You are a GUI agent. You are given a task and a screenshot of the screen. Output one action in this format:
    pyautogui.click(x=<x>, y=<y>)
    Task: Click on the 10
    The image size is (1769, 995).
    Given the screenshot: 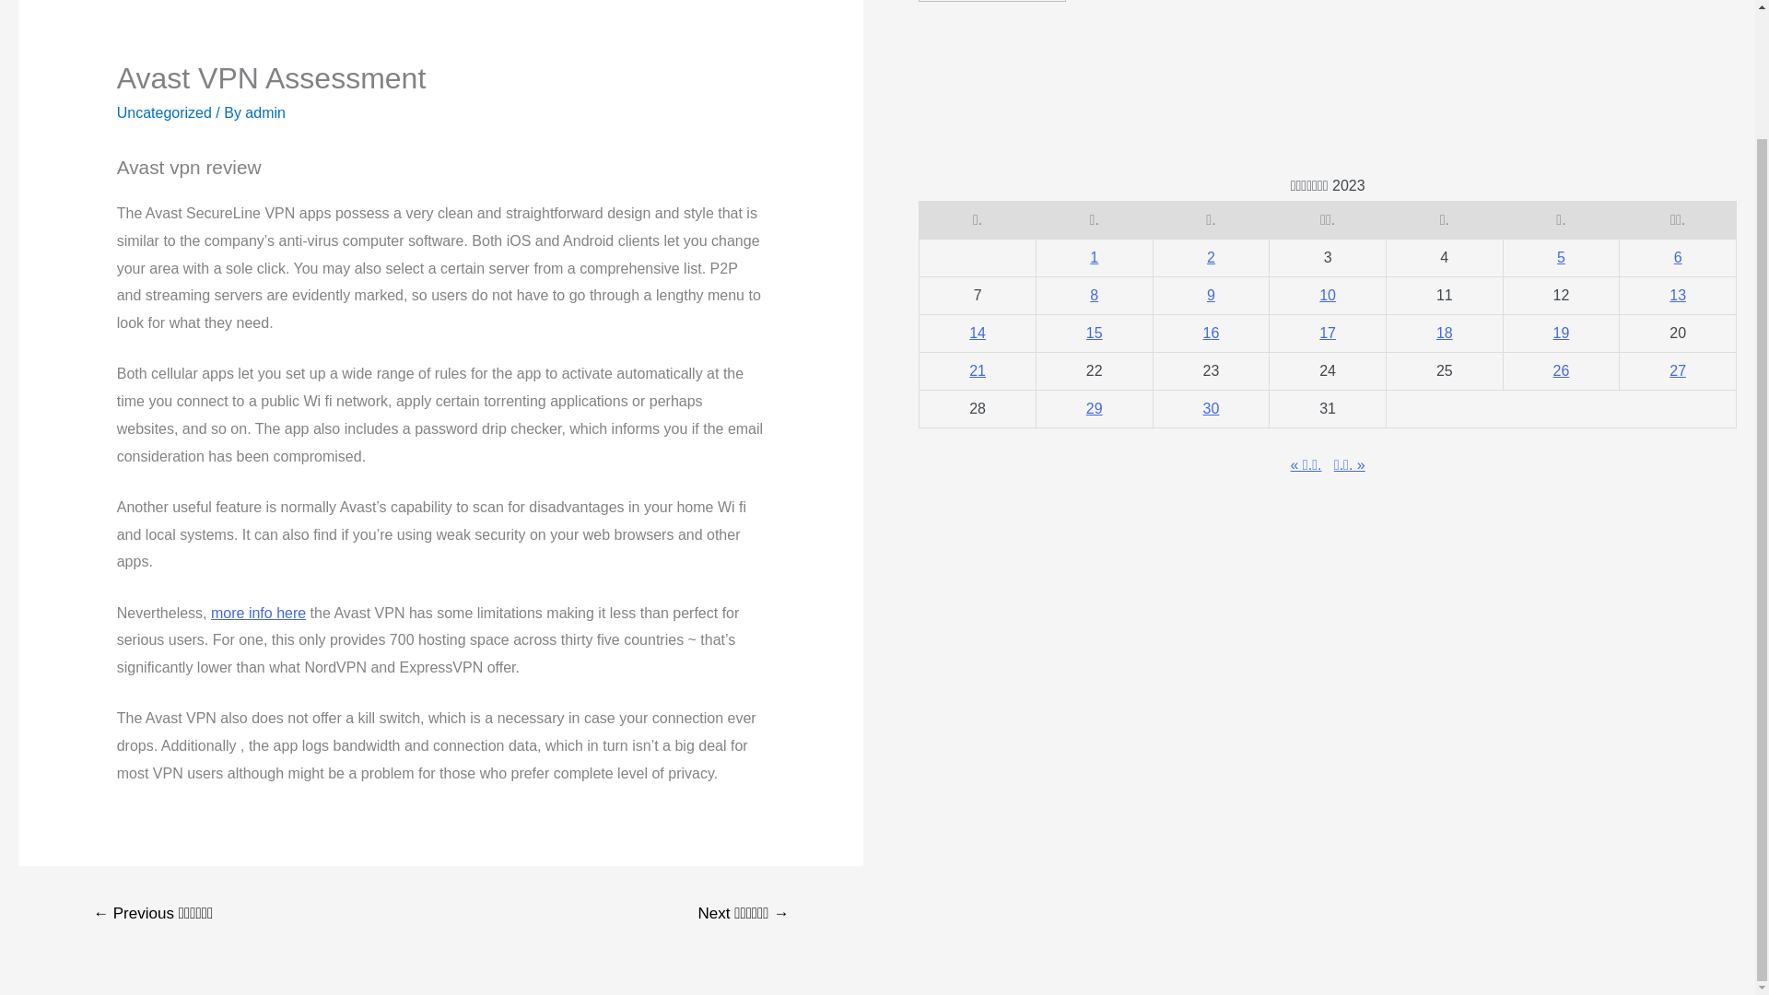 What is the action you would take?
    pyautogui.click(x=1327, y=295)
    